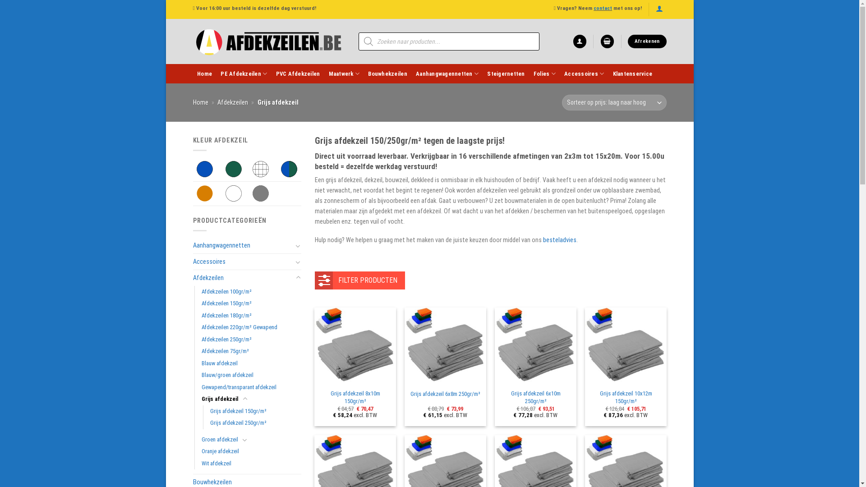 The width and height of the screenshot is (866, 487). Describe the element at coordinates (584, 74) in the screenshot. I see `Accessoires` at that location.